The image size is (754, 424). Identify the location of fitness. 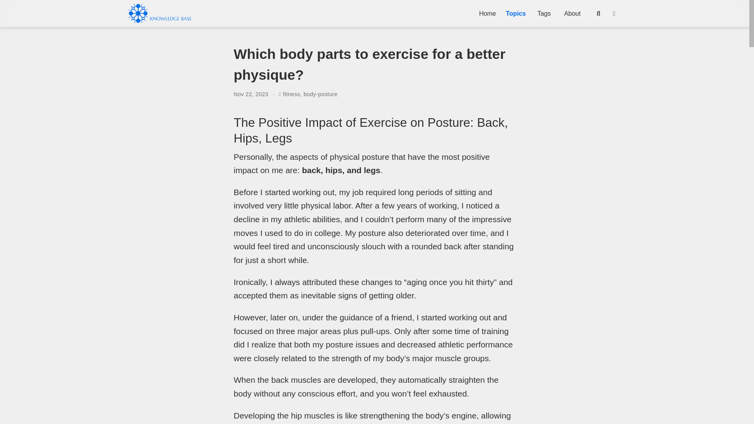
(291, 94).